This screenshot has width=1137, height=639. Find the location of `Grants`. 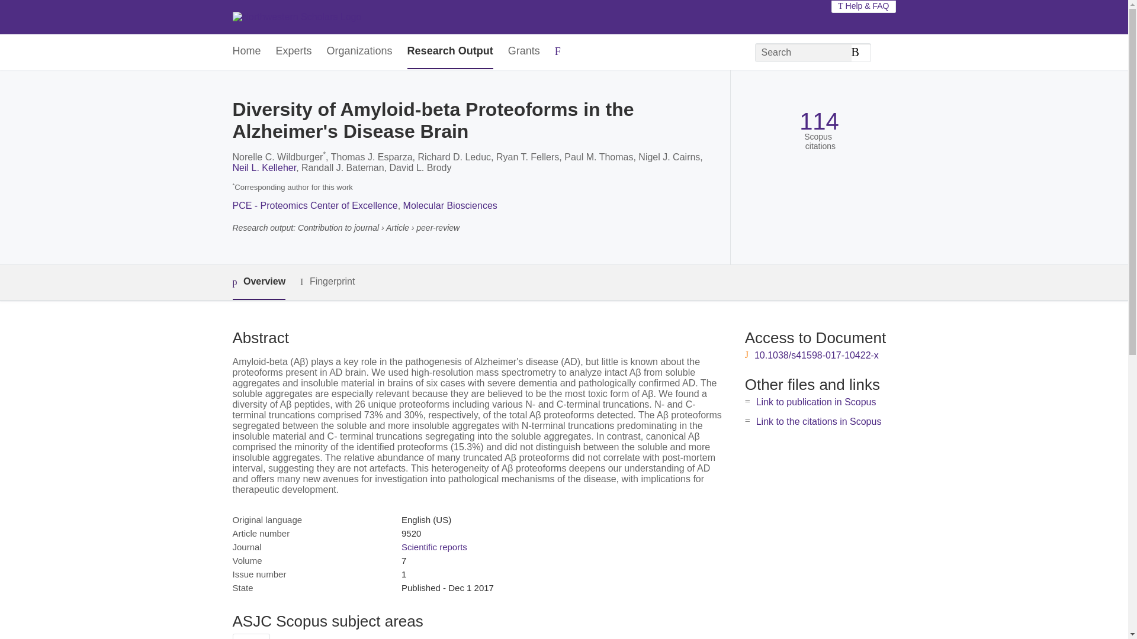

Grants is located at coordinates (524, 51).